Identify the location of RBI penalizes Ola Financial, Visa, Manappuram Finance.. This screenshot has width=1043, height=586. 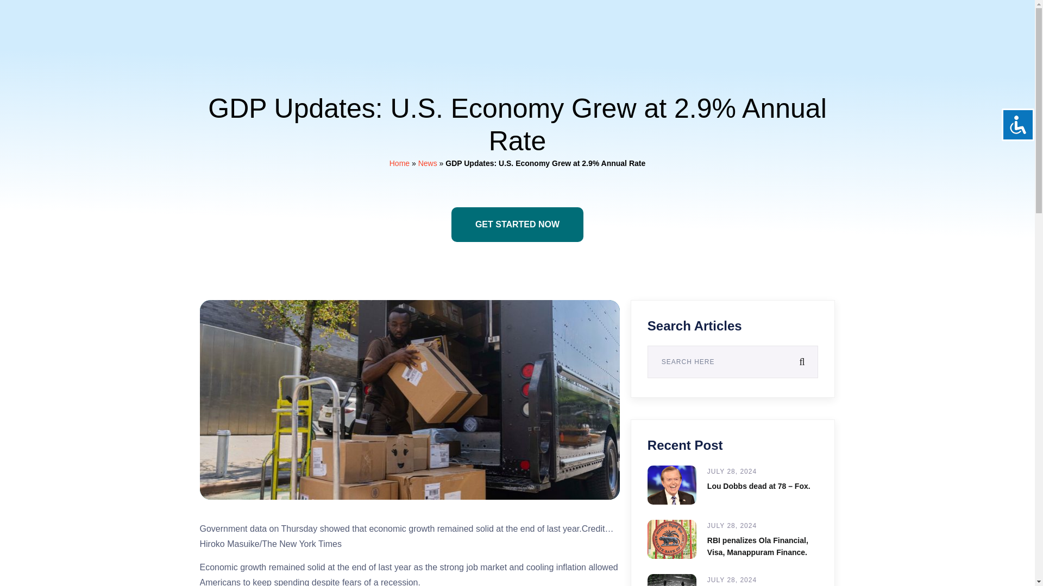
(757, 546).